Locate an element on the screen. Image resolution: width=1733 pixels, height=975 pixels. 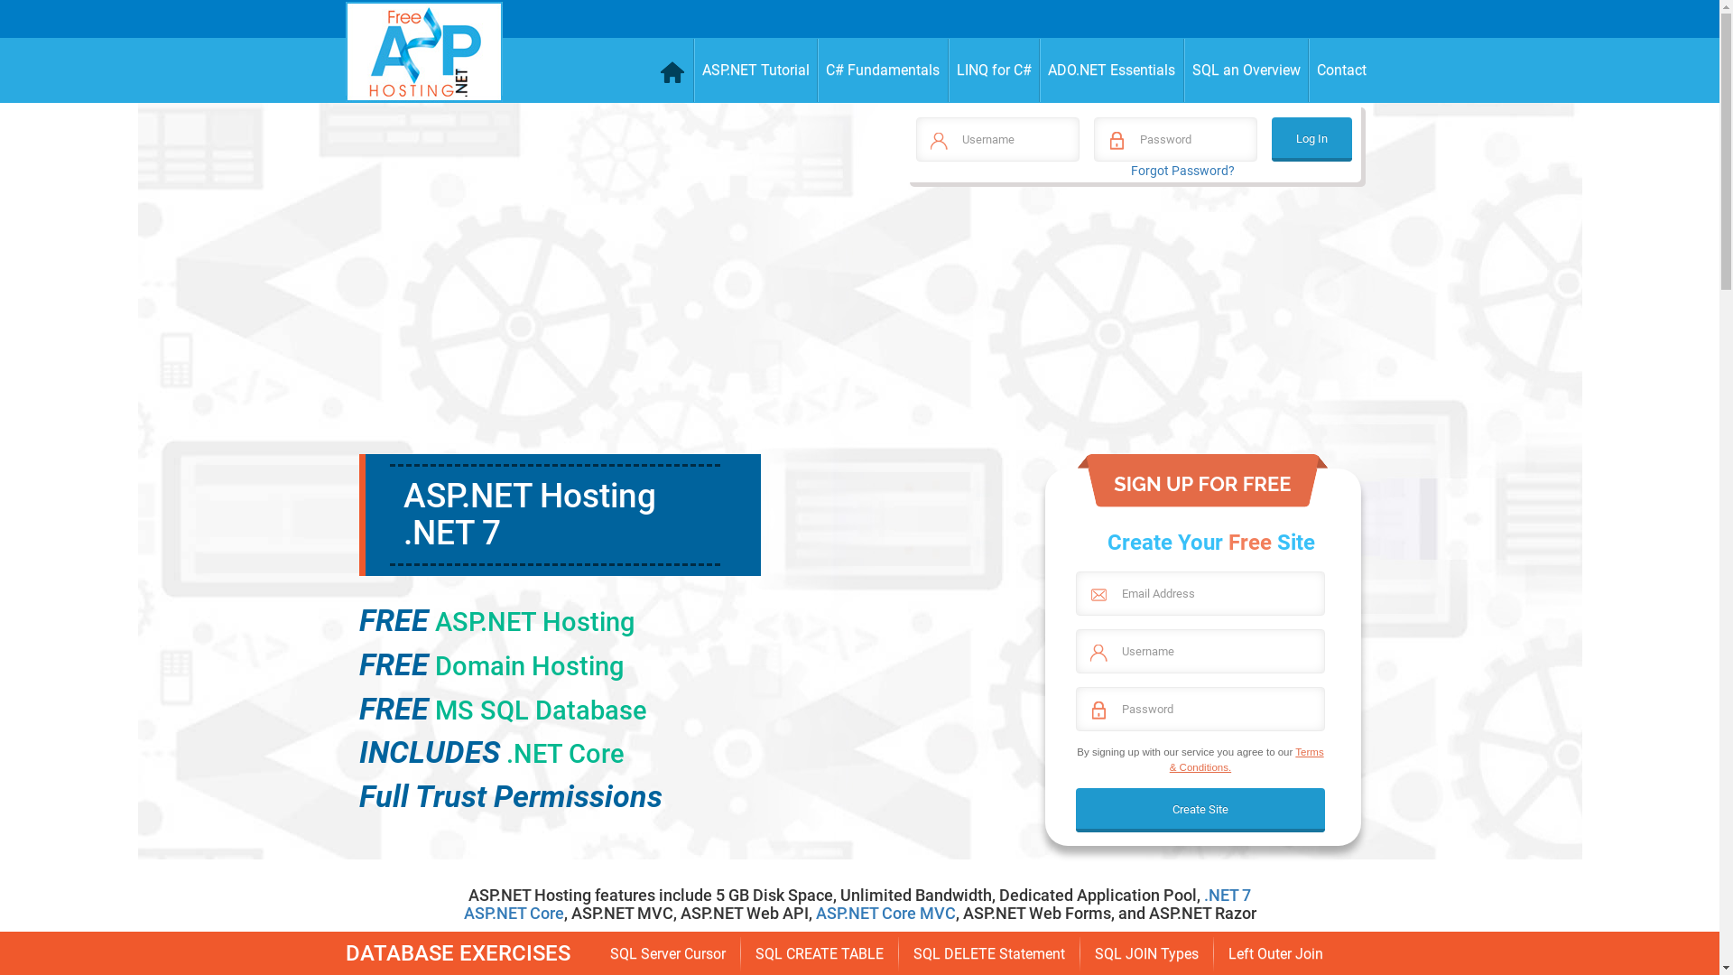
Check User is located at coordinates (36, 22).